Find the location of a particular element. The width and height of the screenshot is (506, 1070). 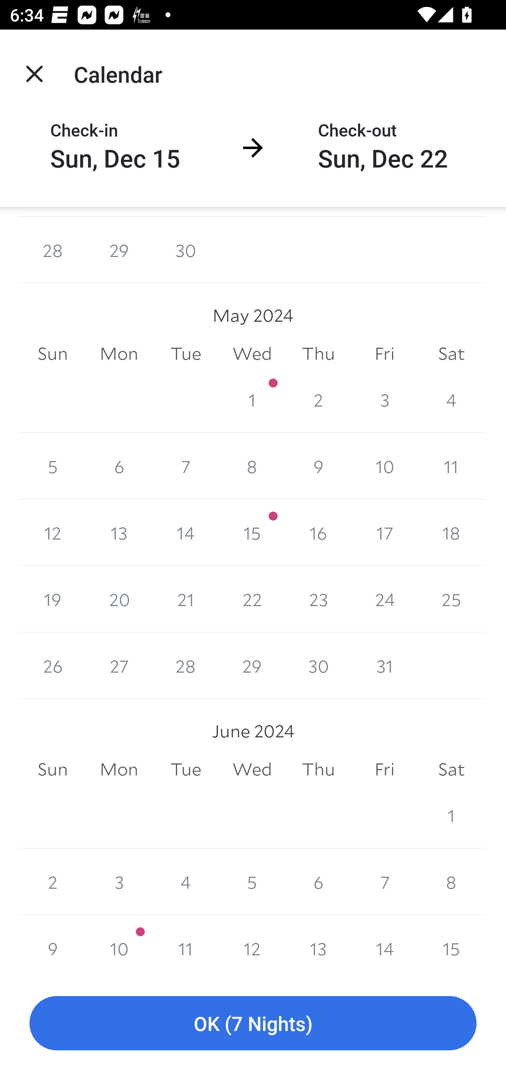

30 30 April 2024 is located at coordinates (186, 250).